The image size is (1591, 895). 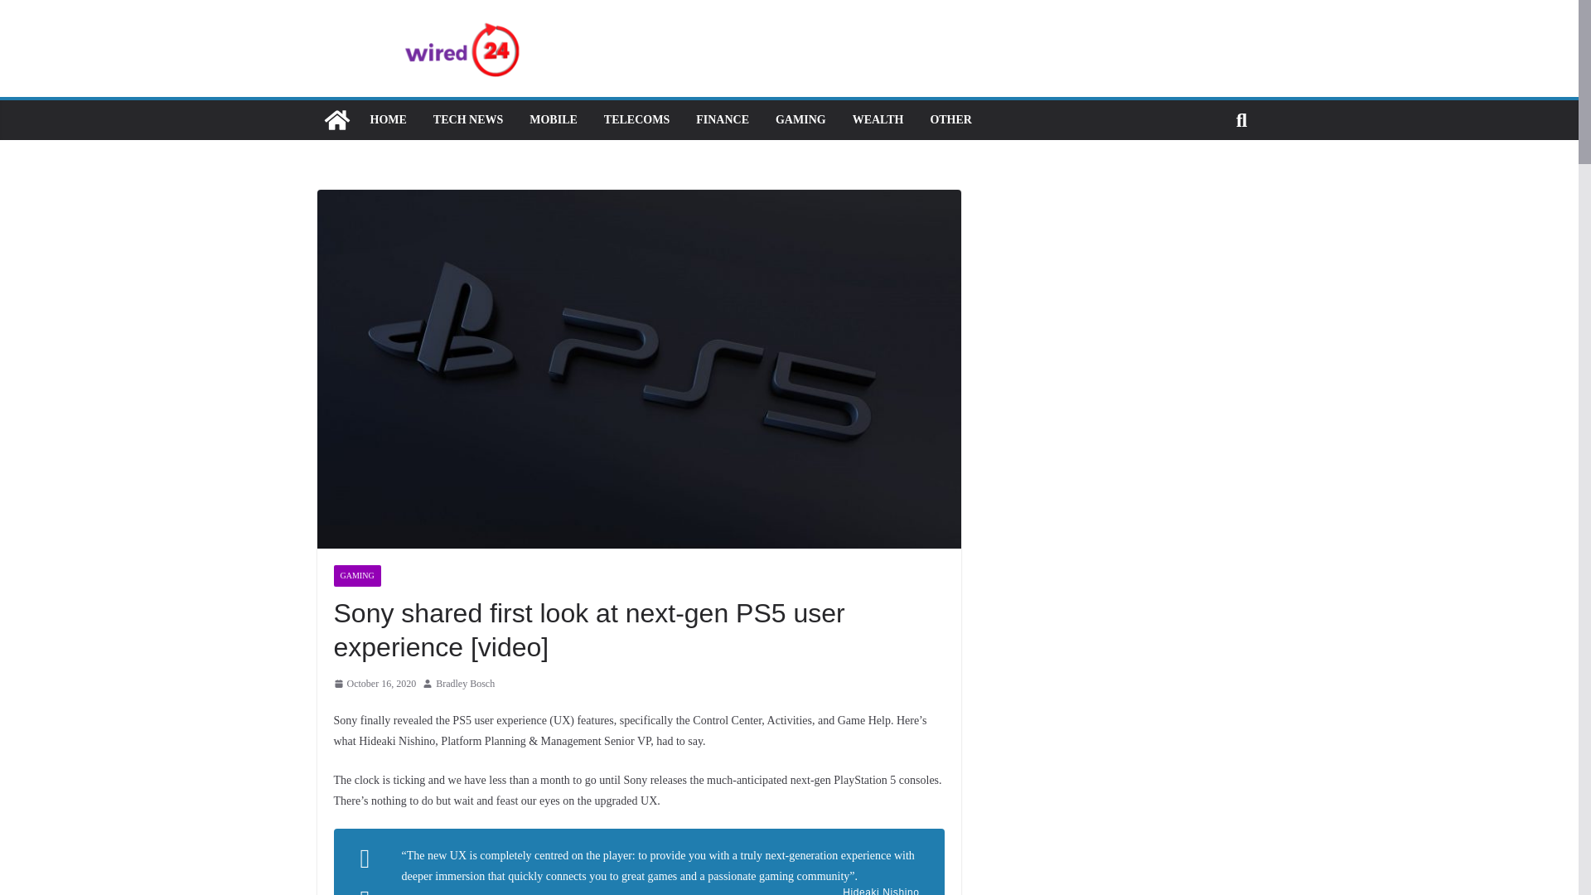 I want to click on WEALTH, so click(x=878, y=119).